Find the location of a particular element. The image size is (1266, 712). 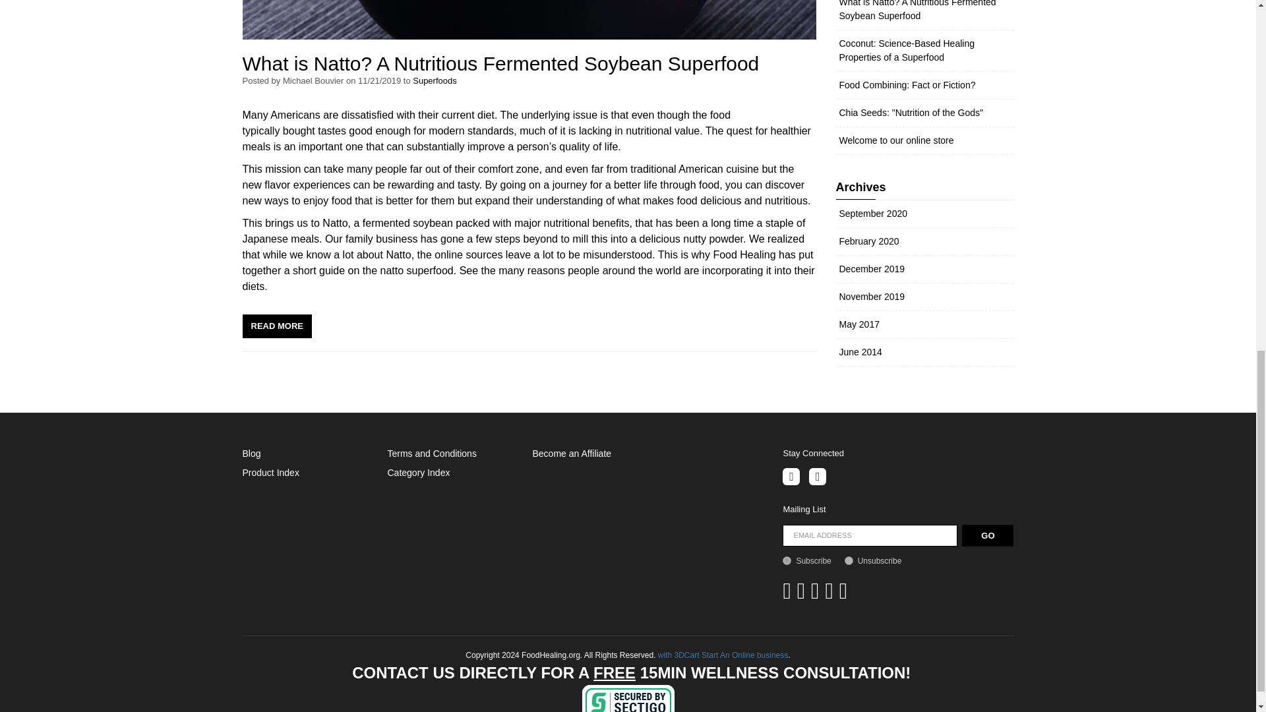

What is Natto? A Nutritious Fermented Soybean Superfood is located at coordinates (277, 326).